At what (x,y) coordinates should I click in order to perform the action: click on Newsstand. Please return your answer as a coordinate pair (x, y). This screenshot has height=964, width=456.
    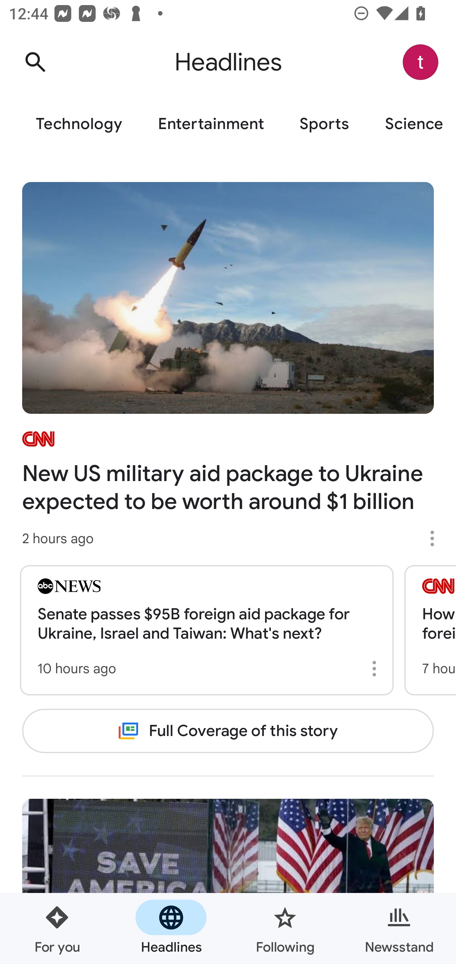
    Looking at the image, I should click on (399, 928).